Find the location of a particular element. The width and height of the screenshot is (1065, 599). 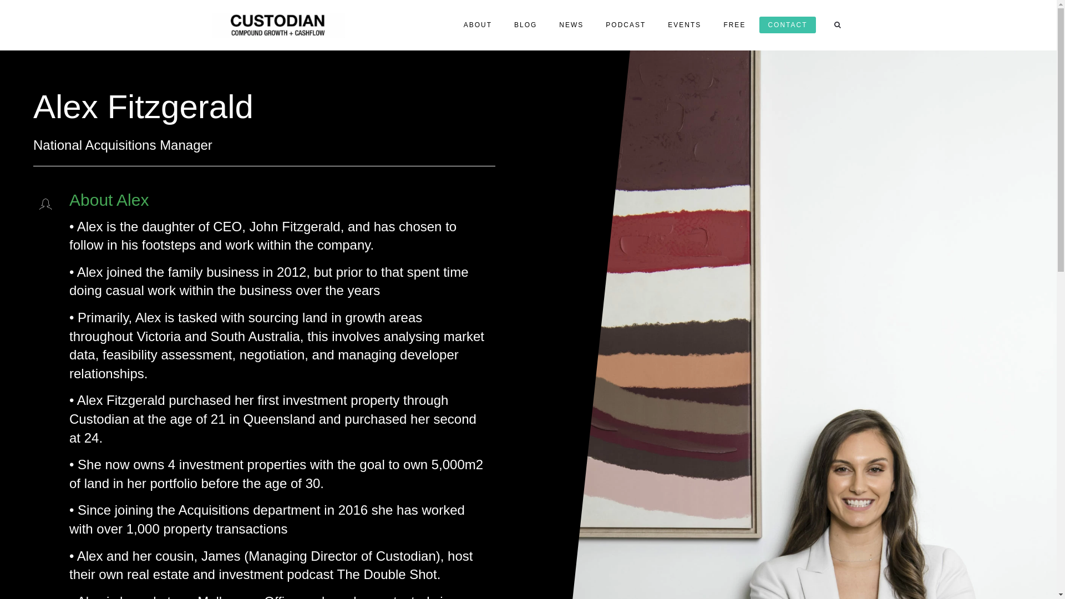

FREE is located at coordinates (734, 25).